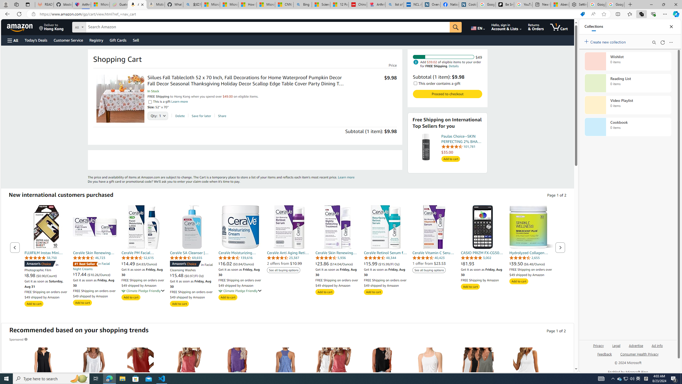 The width and height of the screenshot is (682, 384). I want to click on Arthritis: Ask Health Professionals, so click(376, 5).